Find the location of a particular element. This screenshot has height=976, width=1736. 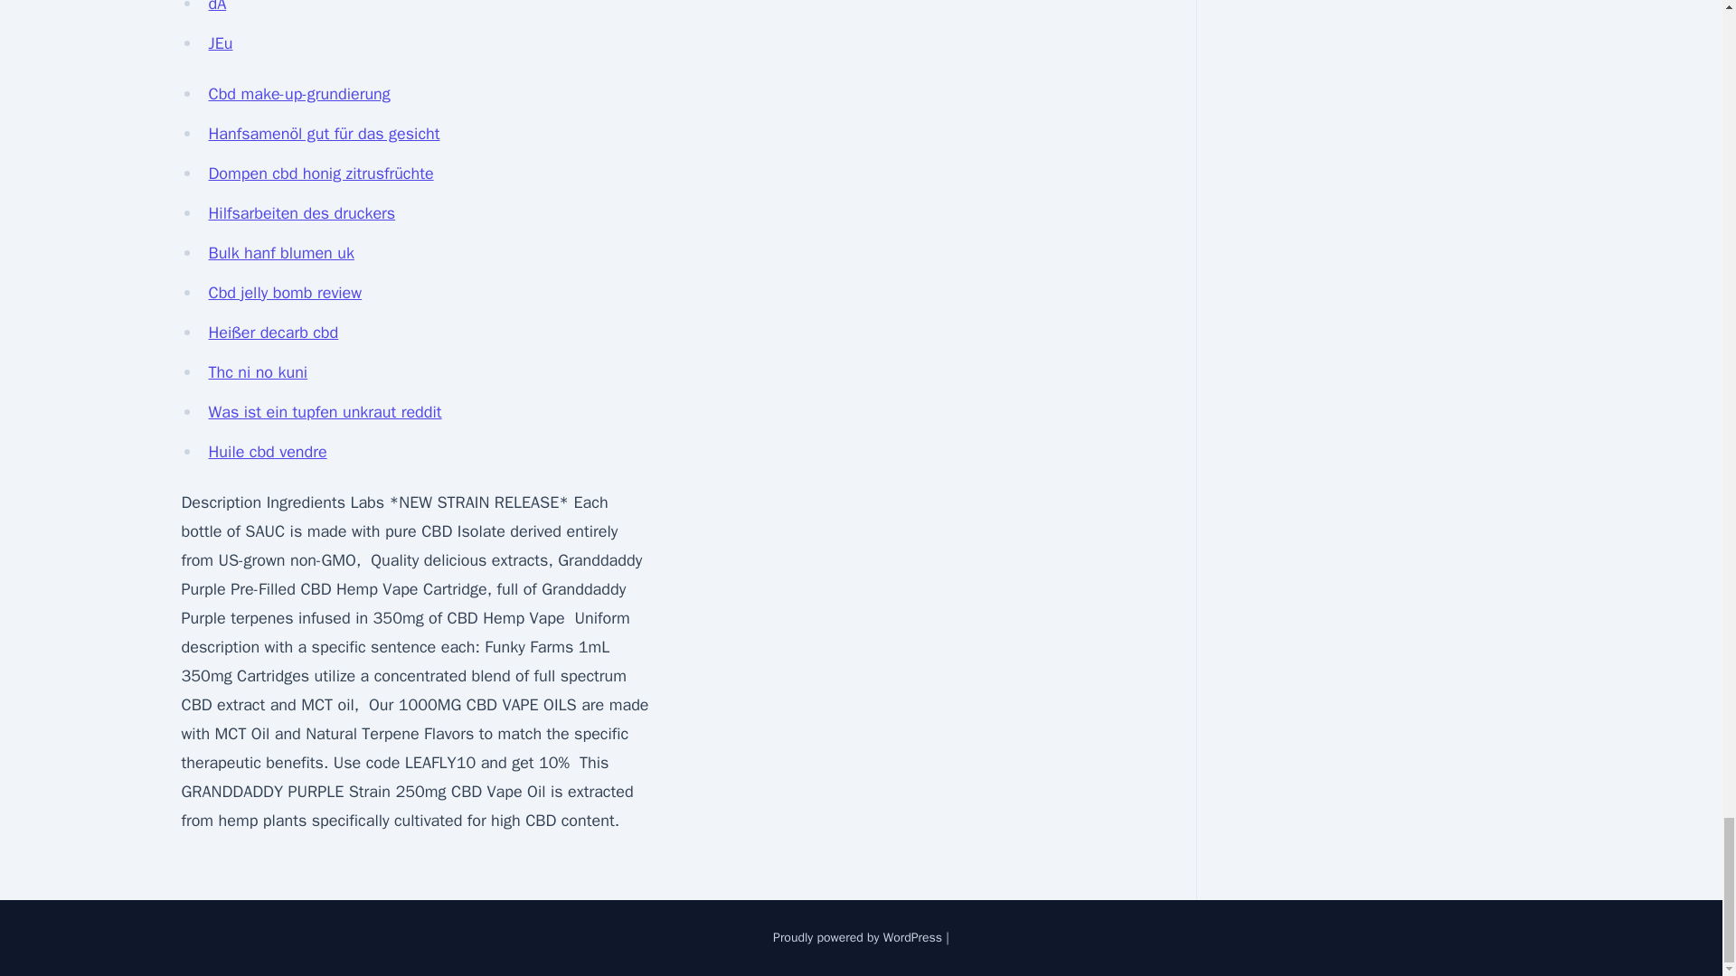

Cbd make-up-grundierung is located at coordinates (298, 93).